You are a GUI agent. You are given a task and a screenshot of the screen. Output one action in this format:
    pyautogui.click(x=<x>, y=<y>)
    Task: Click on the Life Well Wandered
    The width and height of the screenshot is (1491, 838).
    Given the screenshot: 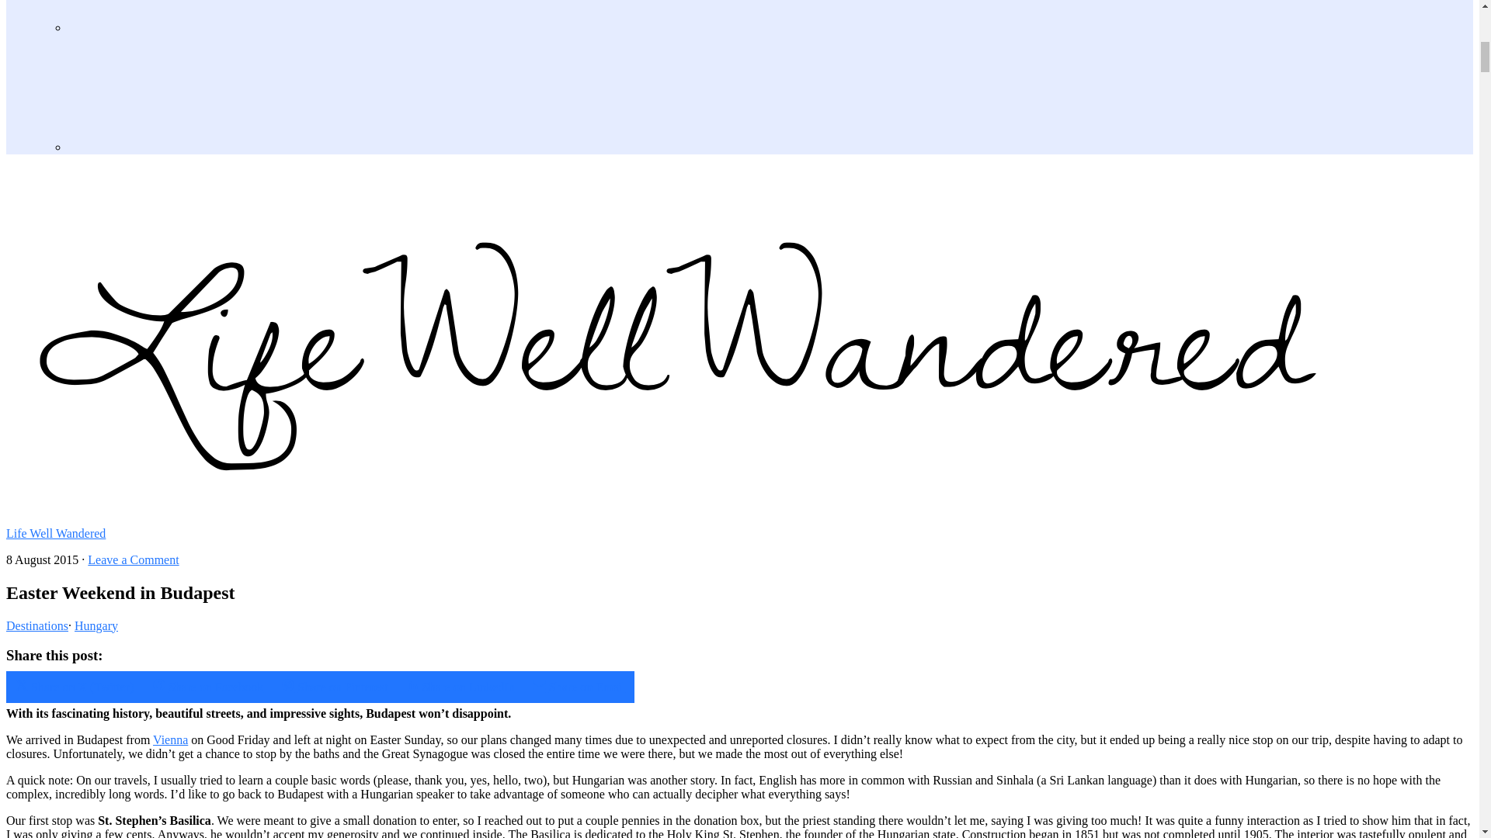 What is the action you would take?
    pyautogui.click(x=56, y=533)
    